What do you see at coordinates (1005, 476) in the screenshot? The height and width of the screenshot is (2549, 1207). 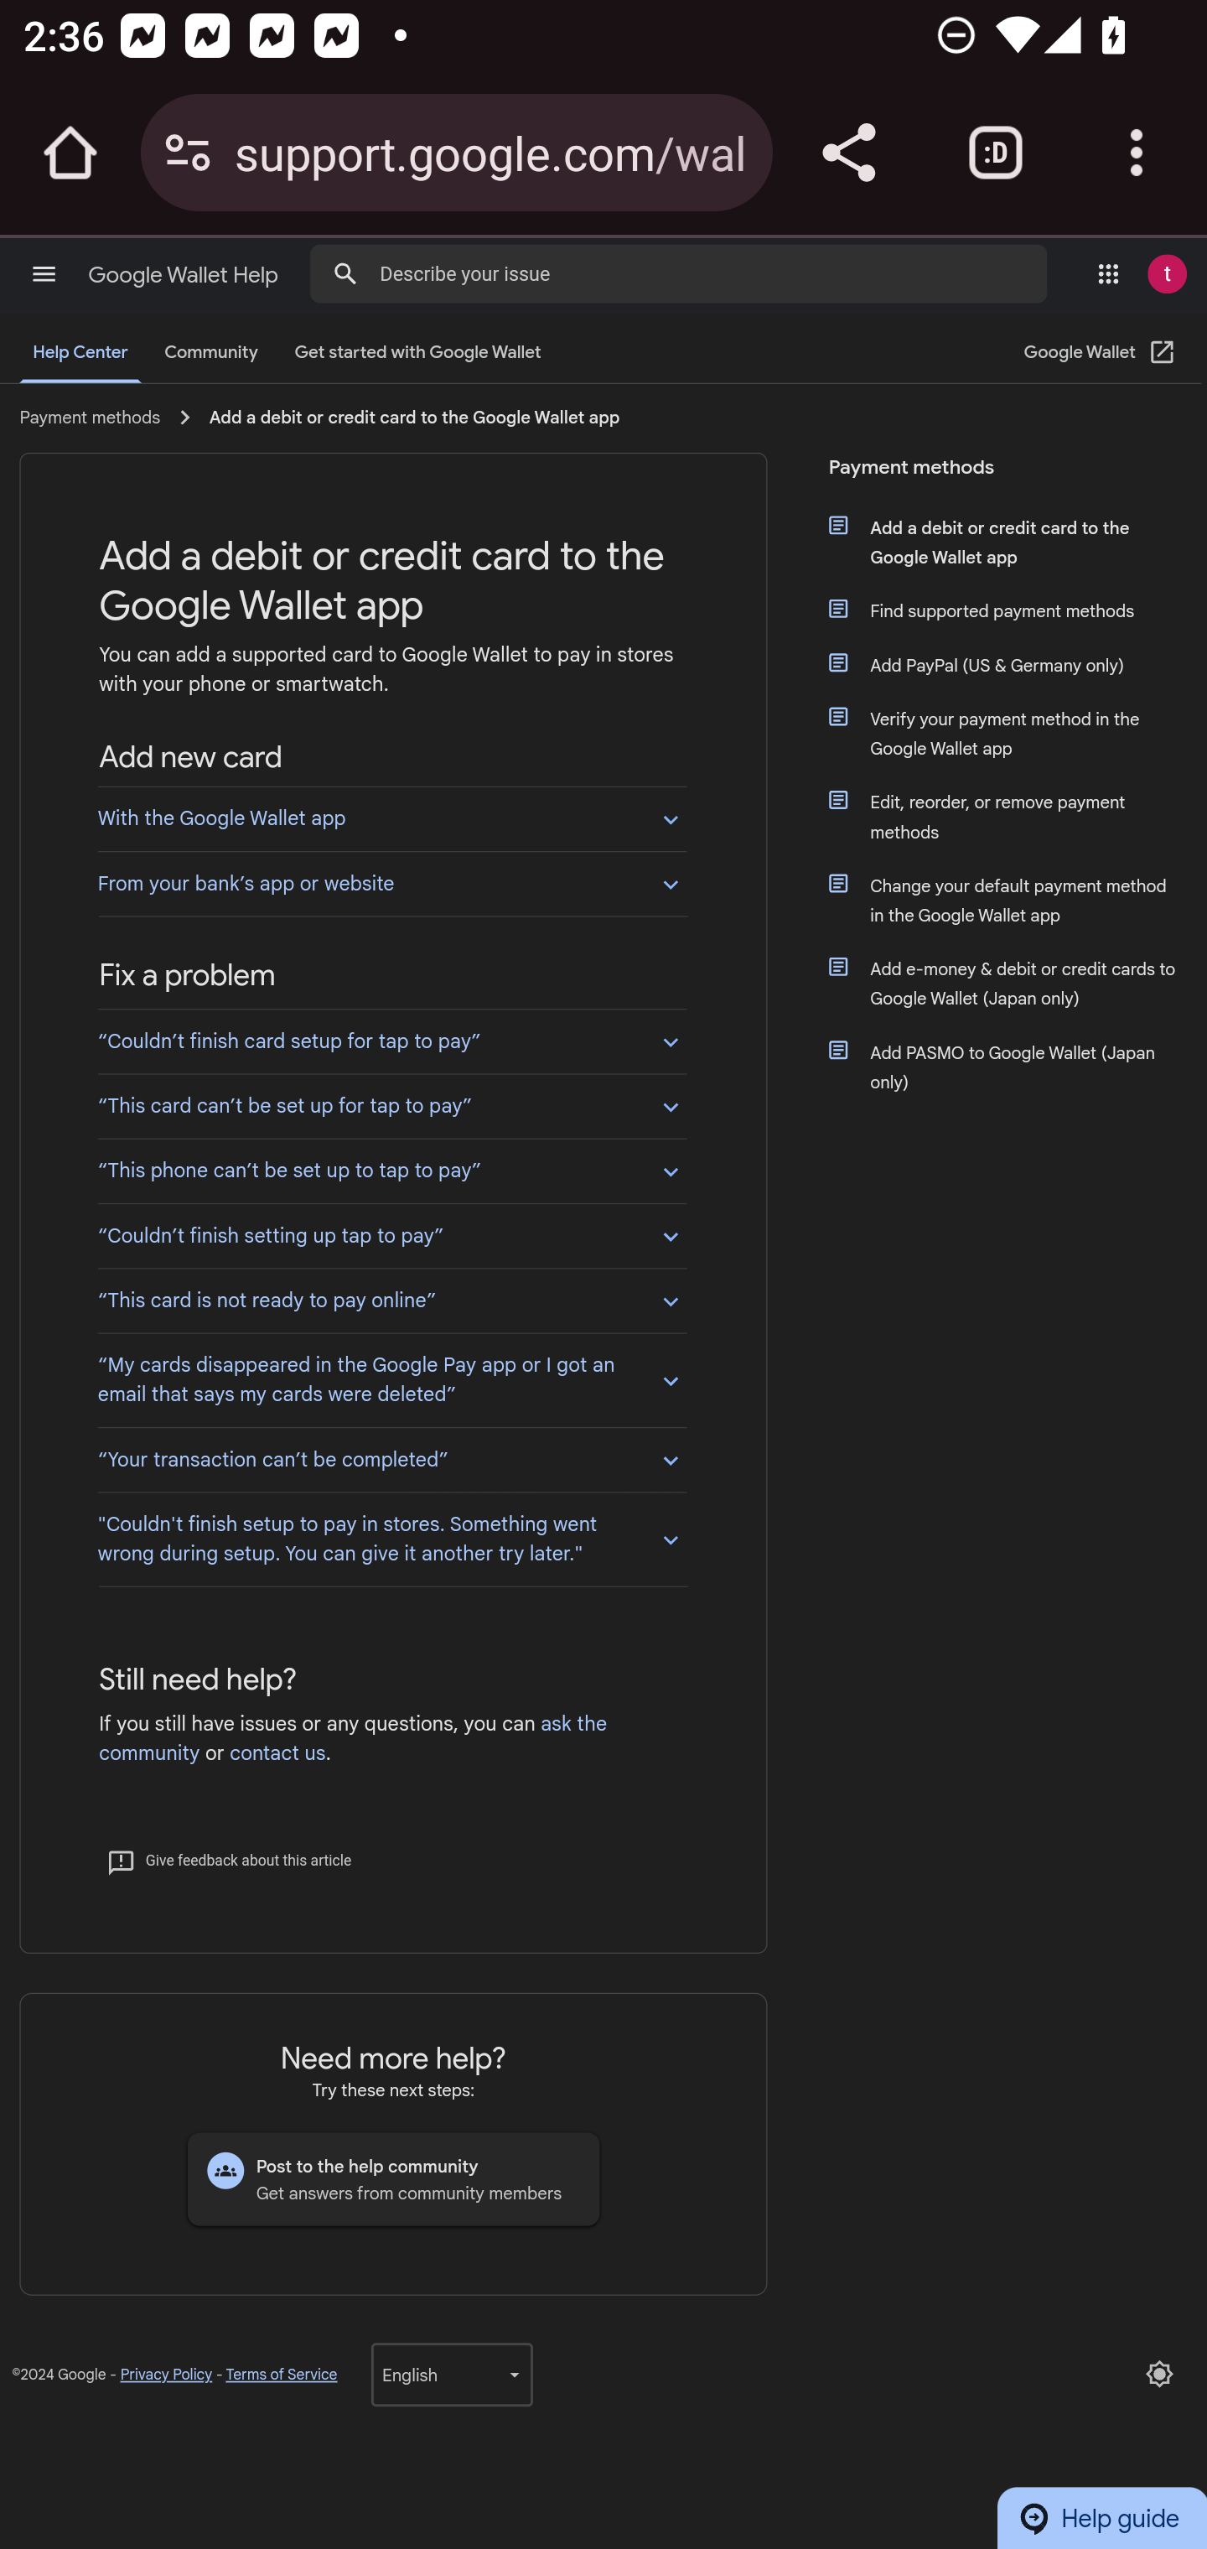 I see `Payment methods Payment methods Payment methods` at bounding box center [1005, 476].